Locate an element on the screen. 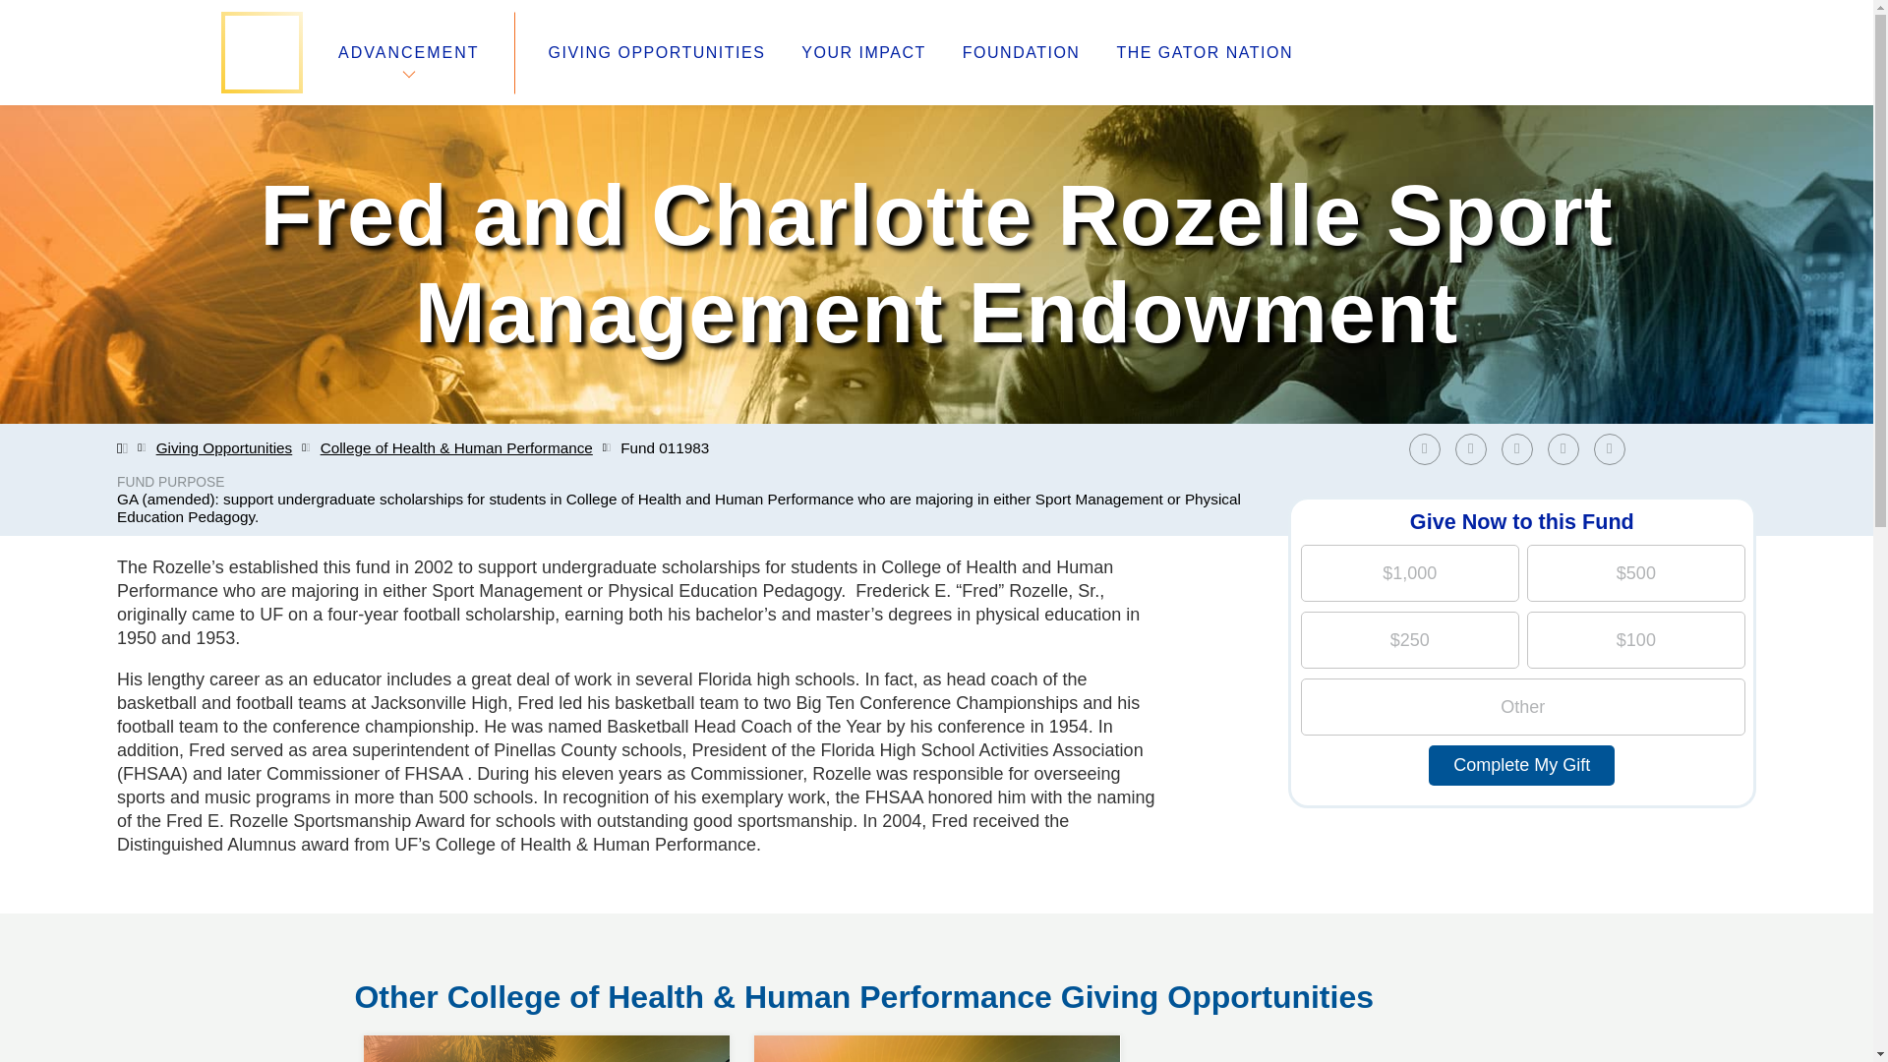 This screenshot has height=1062, width=1888. Disclosures is located at coordinates (697, 938).